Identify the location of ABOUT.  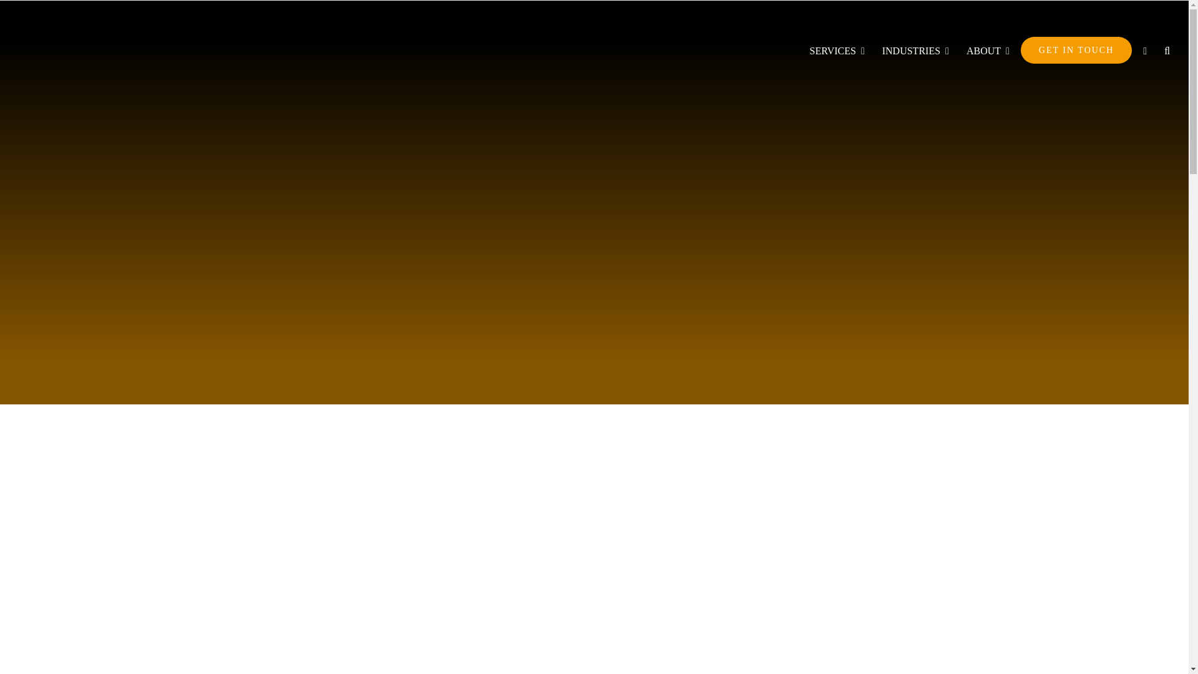
(988, 50).